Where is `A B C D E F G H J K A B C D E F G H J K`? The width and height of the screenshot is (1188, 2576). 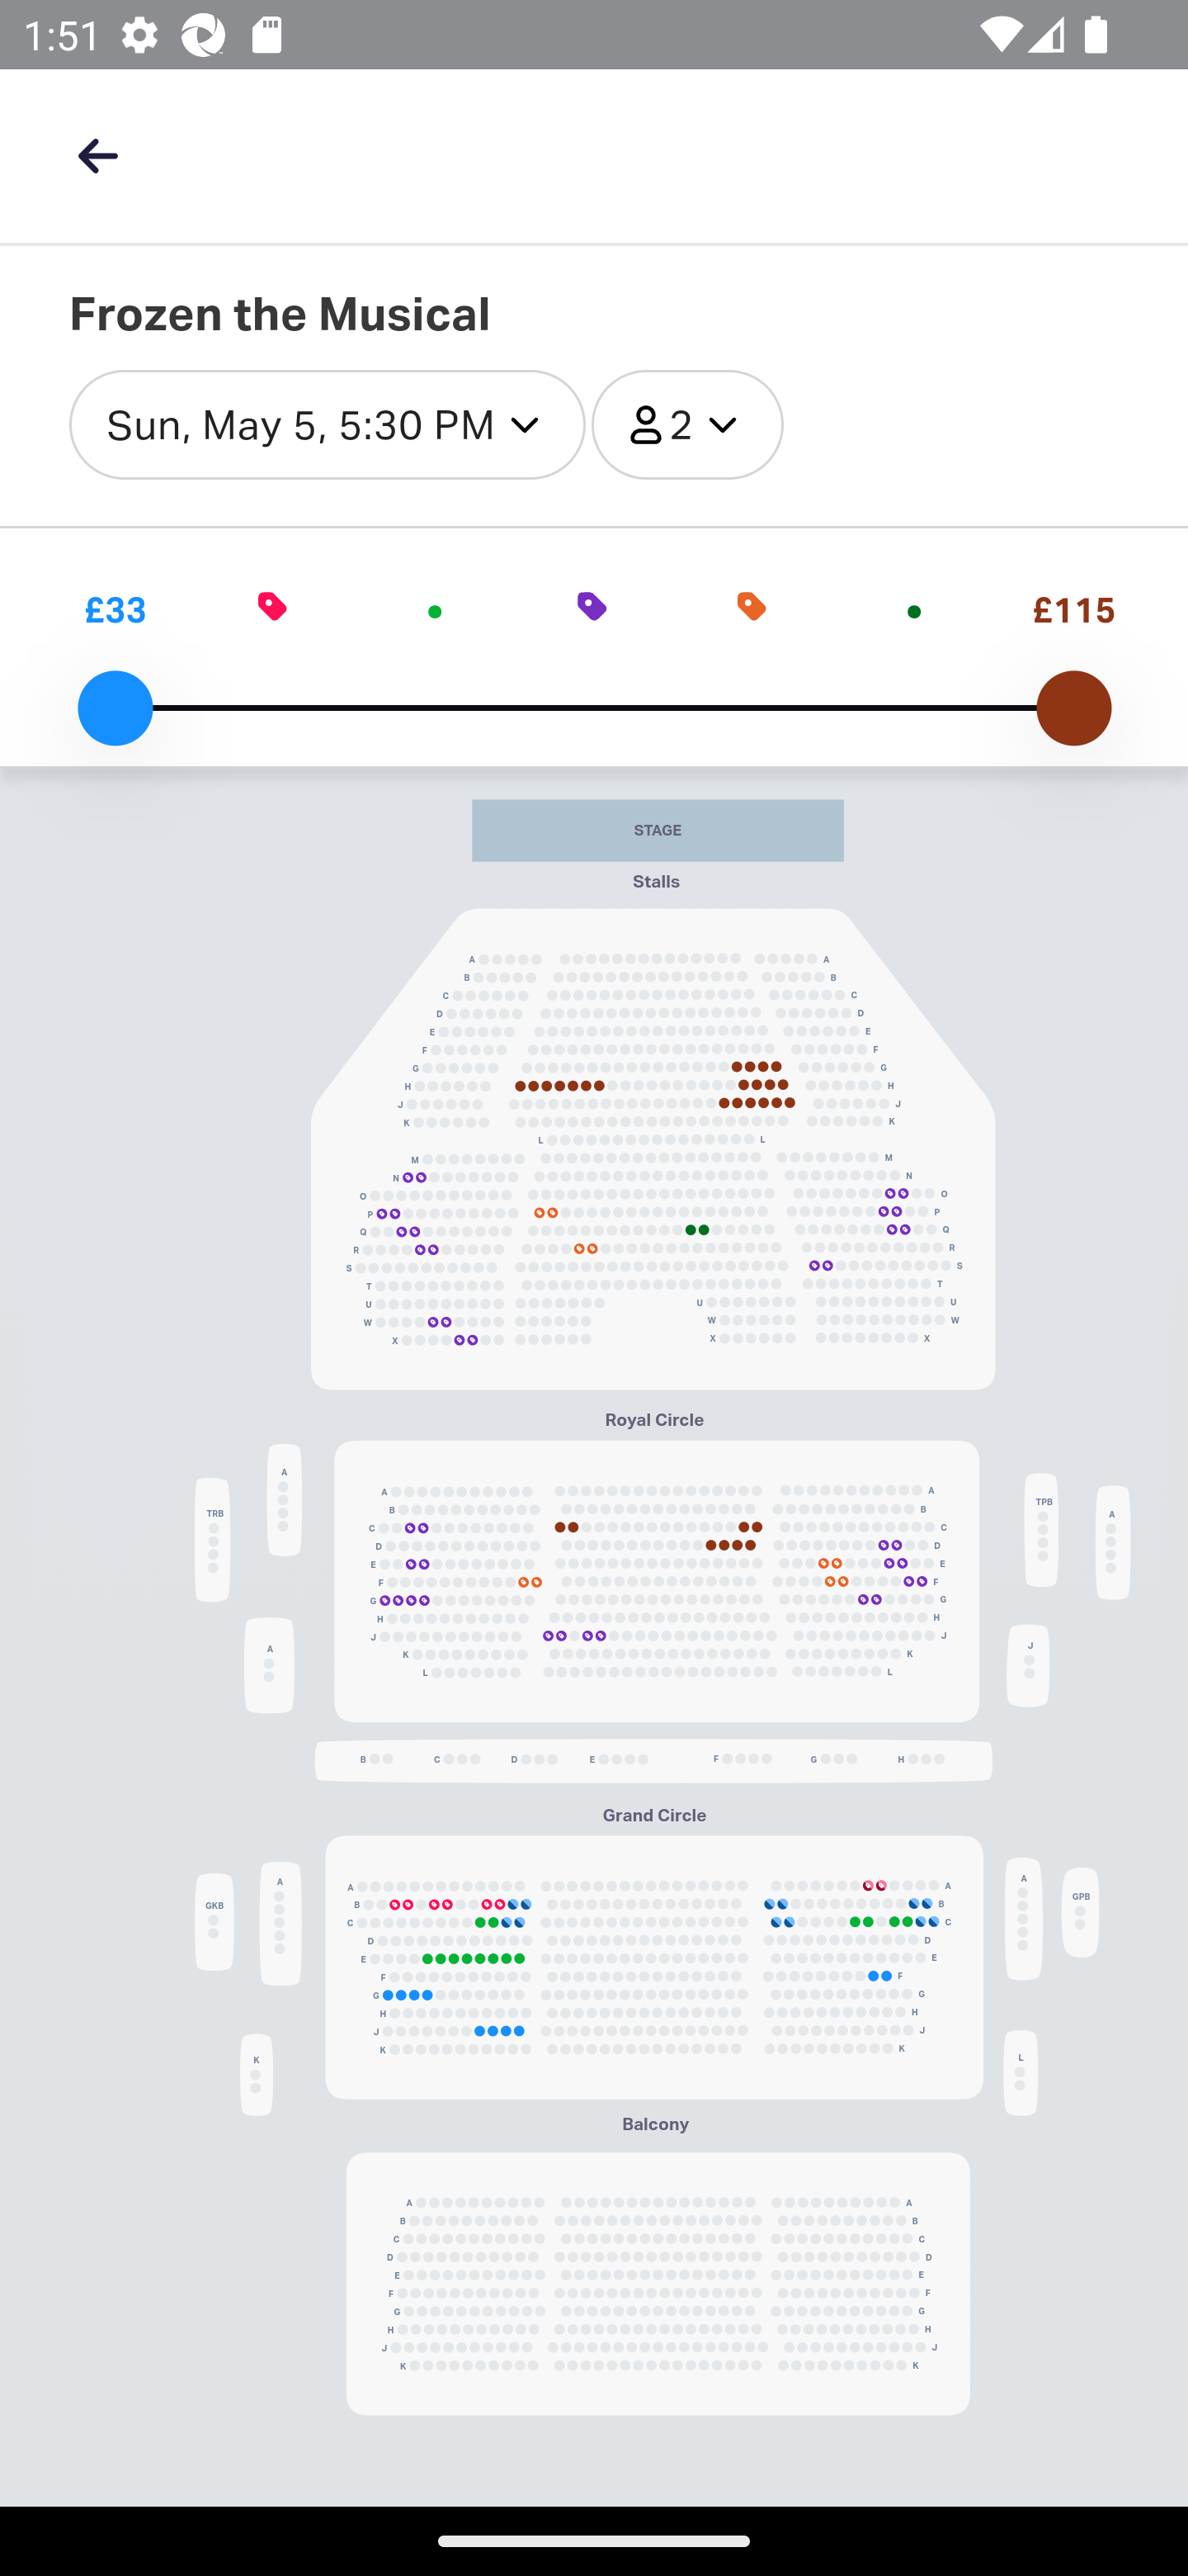
A B C D E F G H J K A B C D E F G H J K is located at coordinates (653, 1968).